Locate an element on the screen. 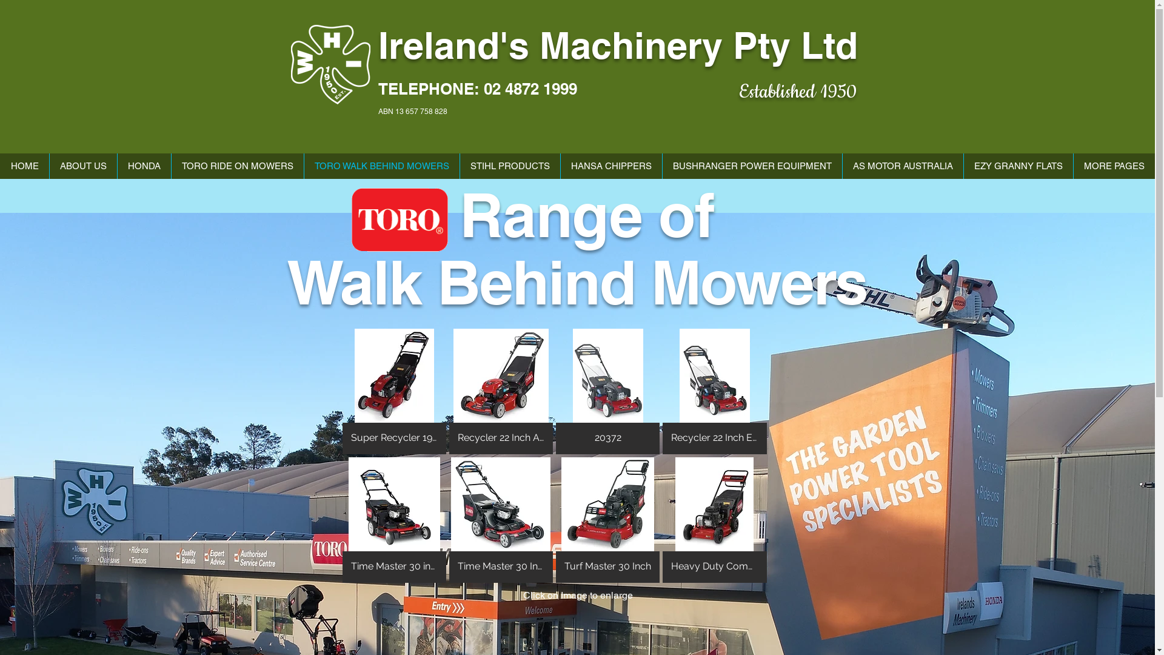 The image size is (1164, 655). HONDA is located at coordinates (144, 166).